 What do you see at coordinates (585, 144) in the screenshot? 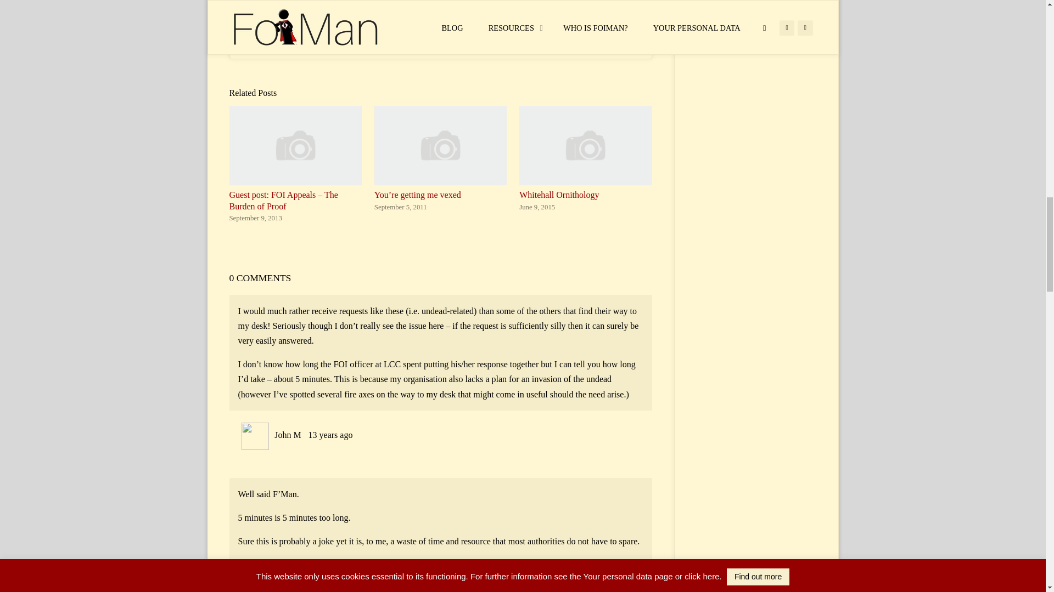
I see `Whitehall Ornithology` at bounding box center [585, 144].